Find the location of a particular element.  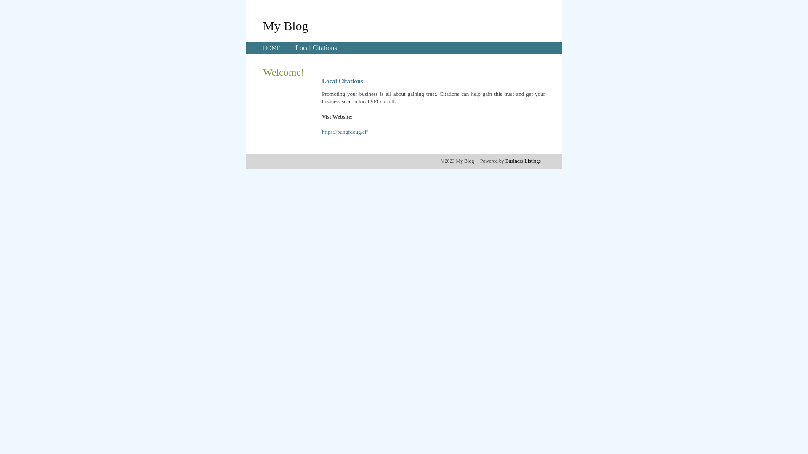

Business Listings is located at coordinates (523, 161).